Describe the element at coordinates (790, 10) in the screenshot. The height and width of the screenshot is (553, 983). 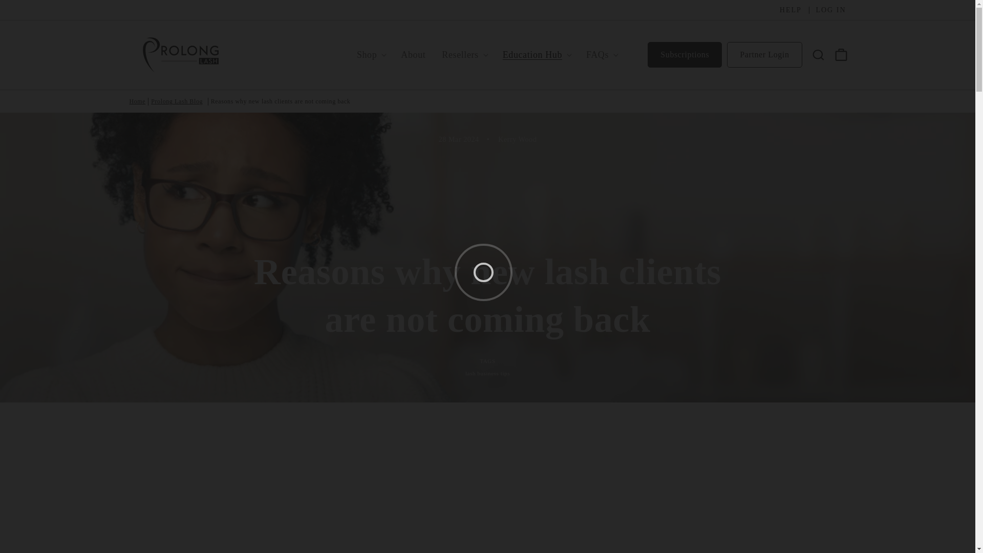
I see `HELP` at that location.